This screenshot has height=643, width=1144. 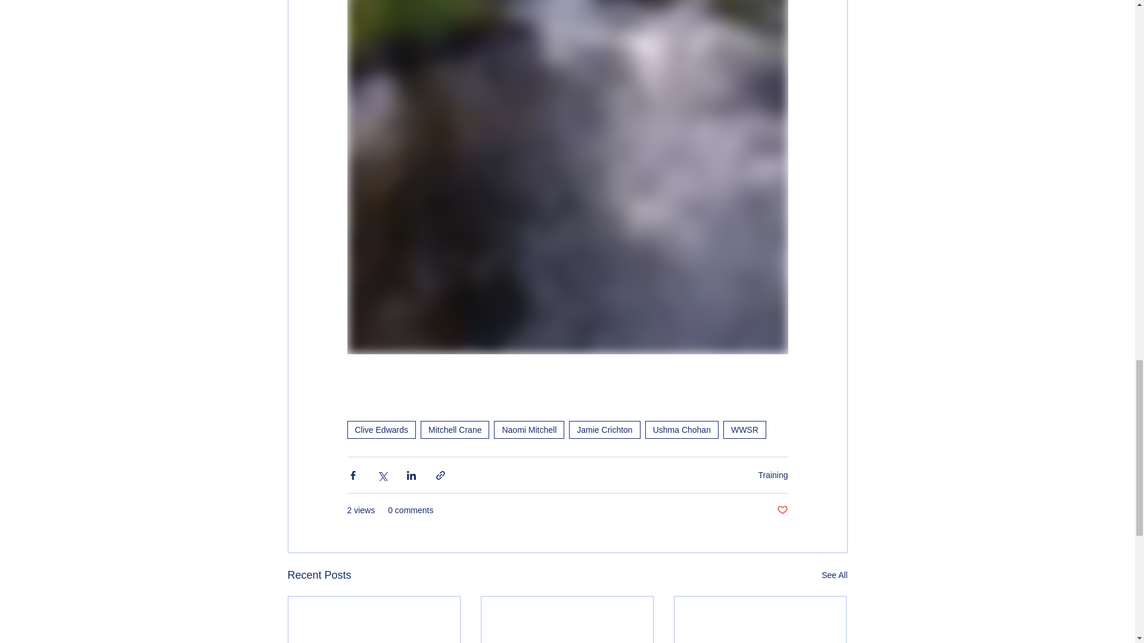 What do you see at coordinates (682, 430) in the screenshot?
I see `Ushma Chohan` at bounding box center [682, 430].